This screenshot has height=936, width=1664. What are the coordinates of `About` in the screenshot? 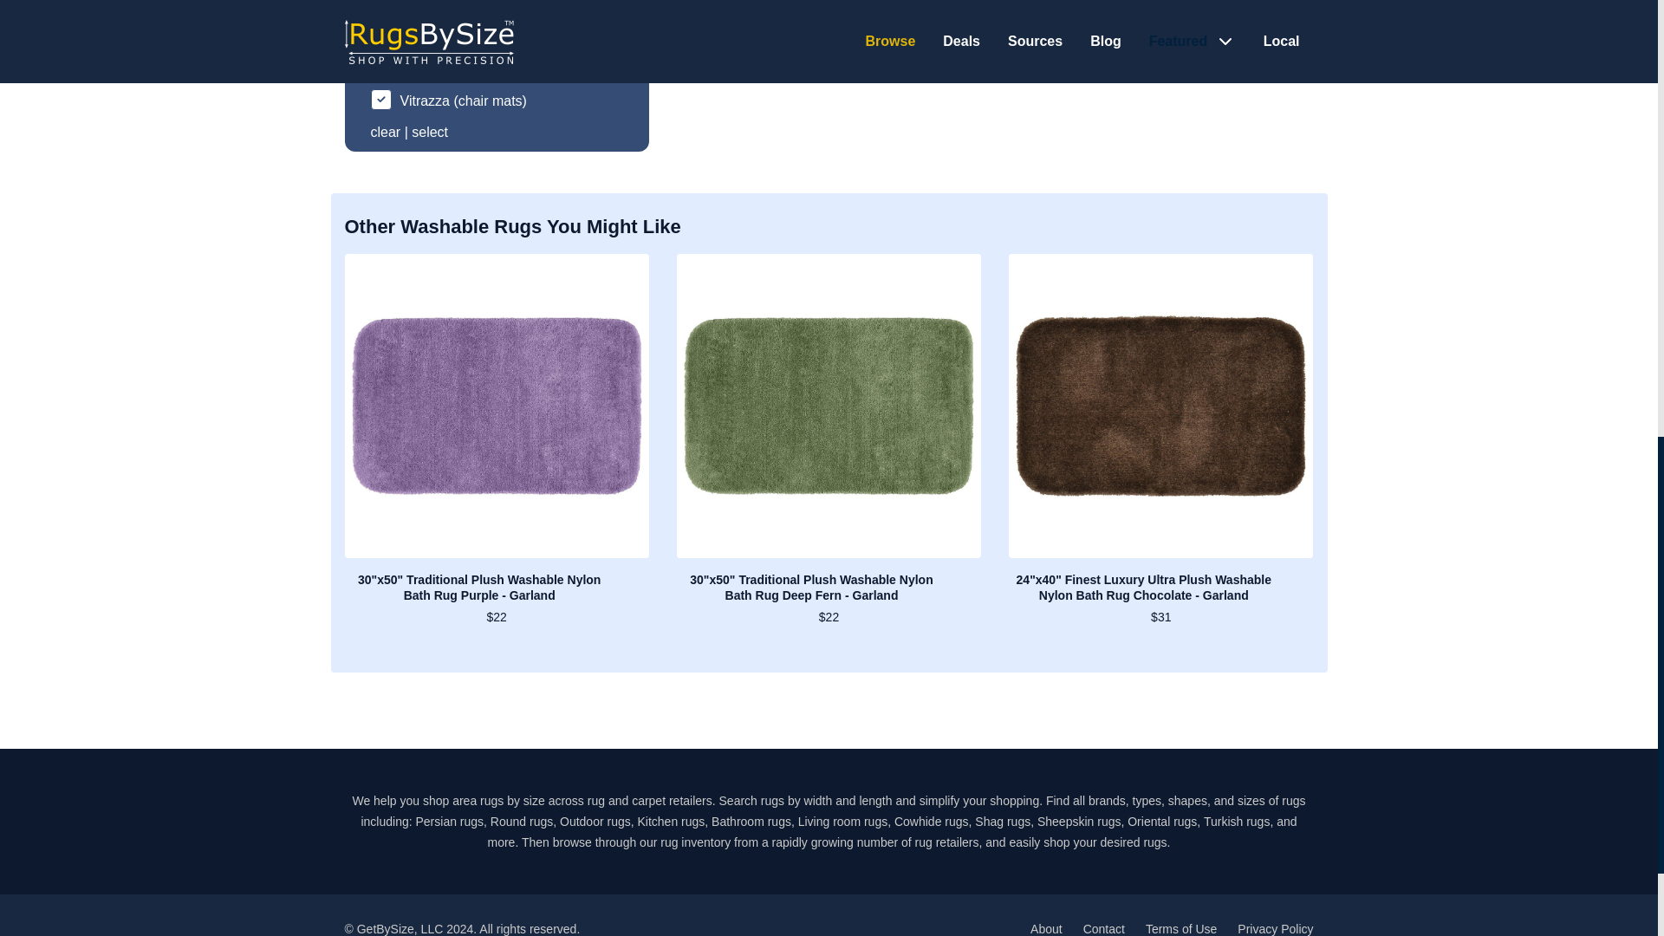 It's located at (1046, 929).